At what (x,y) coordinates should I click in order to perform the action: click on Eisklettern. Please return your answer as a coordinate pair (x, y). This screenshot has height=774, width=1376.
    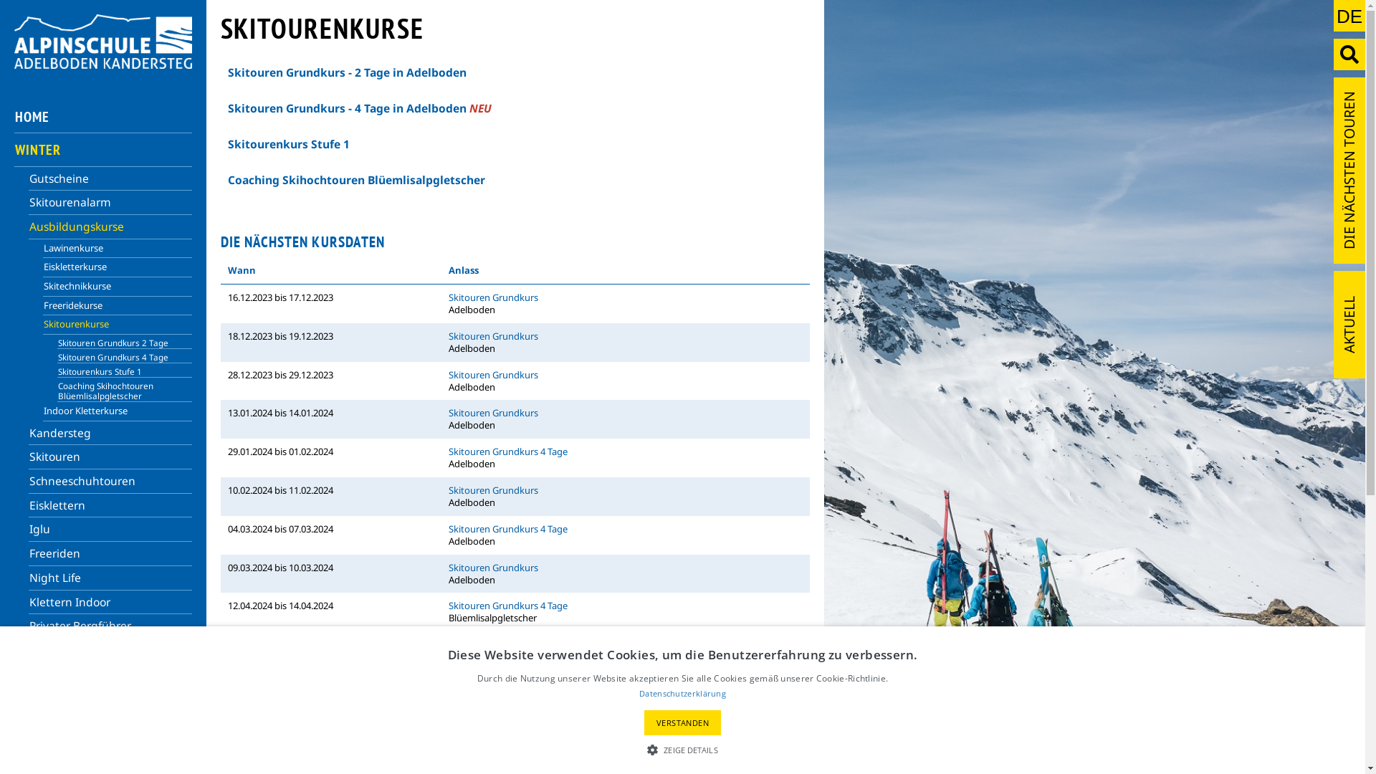
    Looking at the image, I should click on (110, 506).